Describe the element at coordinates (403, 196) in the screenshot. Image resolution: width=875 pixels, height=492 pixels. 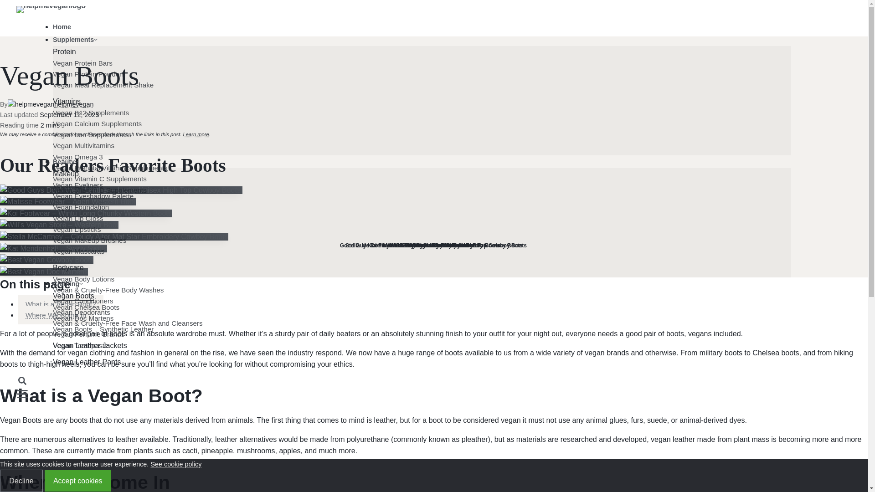
I see `Vegan Eyeshadow Palette` at that location.